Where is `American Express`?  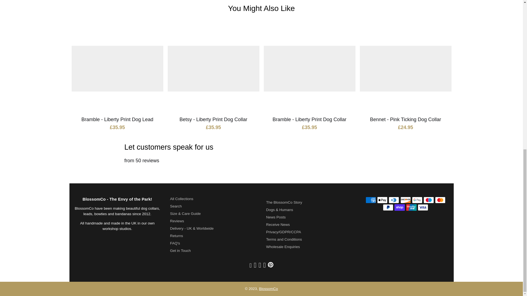 American Express is located at coordinates (371, 200).